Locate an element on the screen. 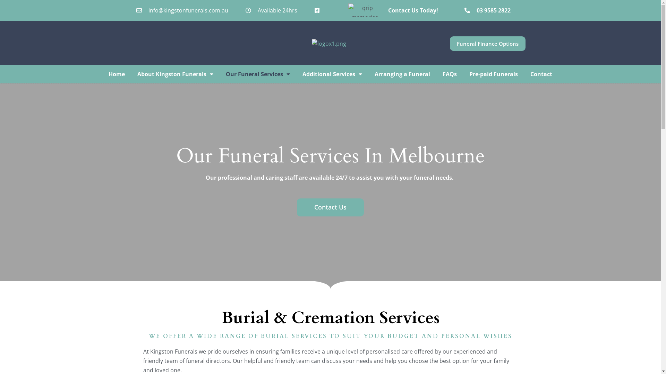  Contact Us Today! is located at coordinates (413, 10).